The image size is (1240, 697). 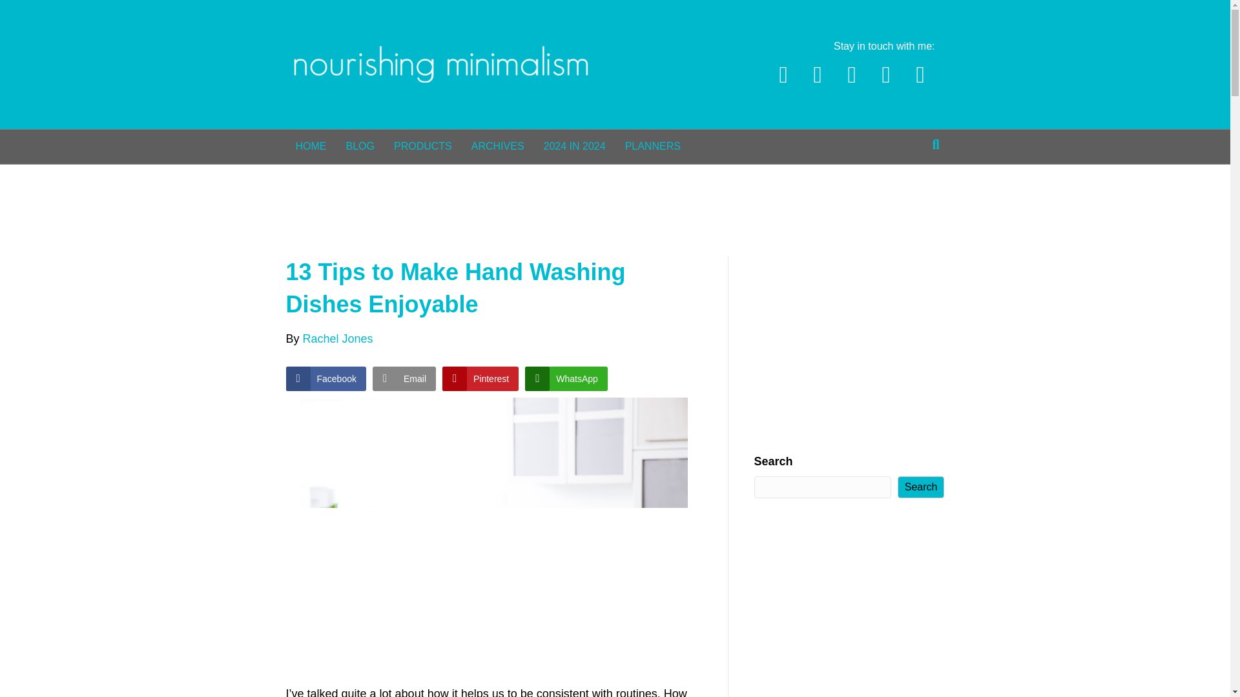 I want to click on 2024 IN 2024, so click(x=575, y=146).